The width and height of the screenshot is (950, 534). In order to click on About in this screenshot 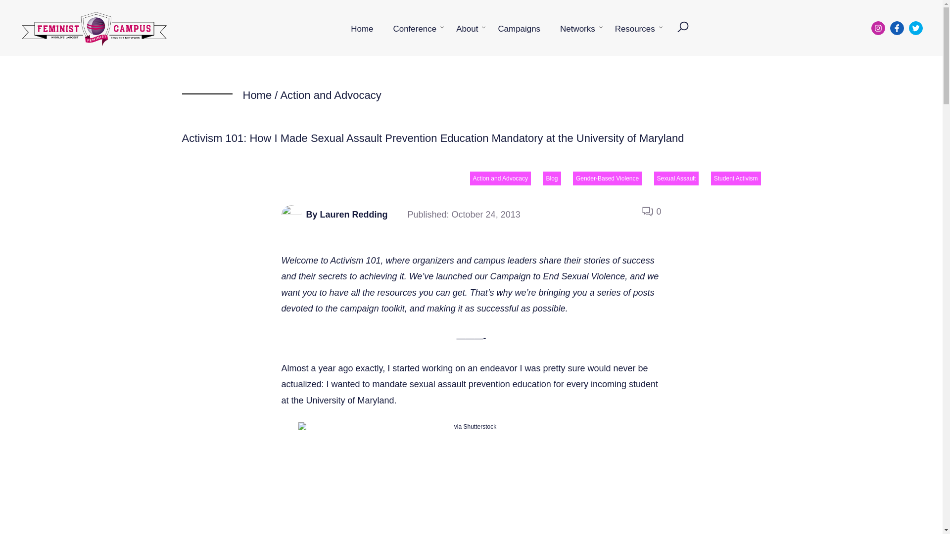, I will do `click(467, 29)`.